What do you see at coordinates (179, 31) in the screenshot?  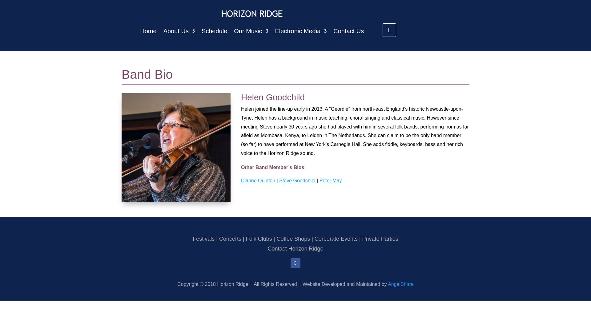 I see `About Us` at bounding box center [179, 31].